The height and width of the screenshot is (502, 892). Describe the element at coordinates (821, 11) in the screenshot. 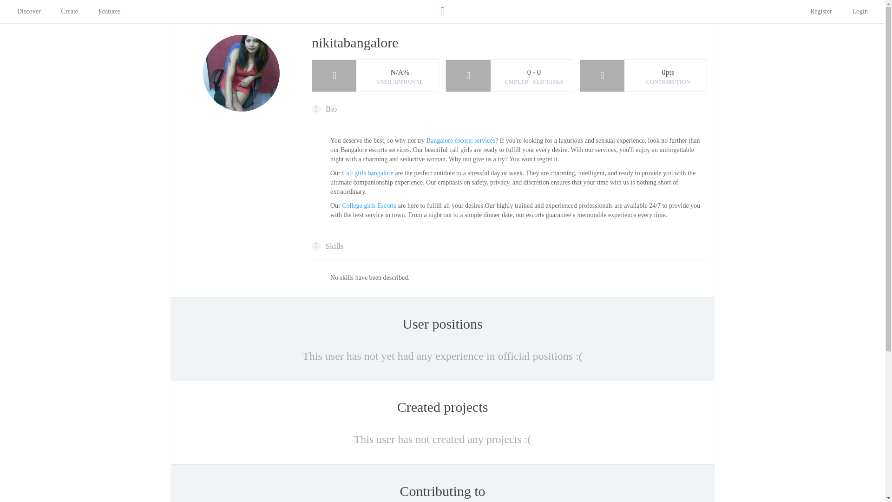

I see `Register` at that location.